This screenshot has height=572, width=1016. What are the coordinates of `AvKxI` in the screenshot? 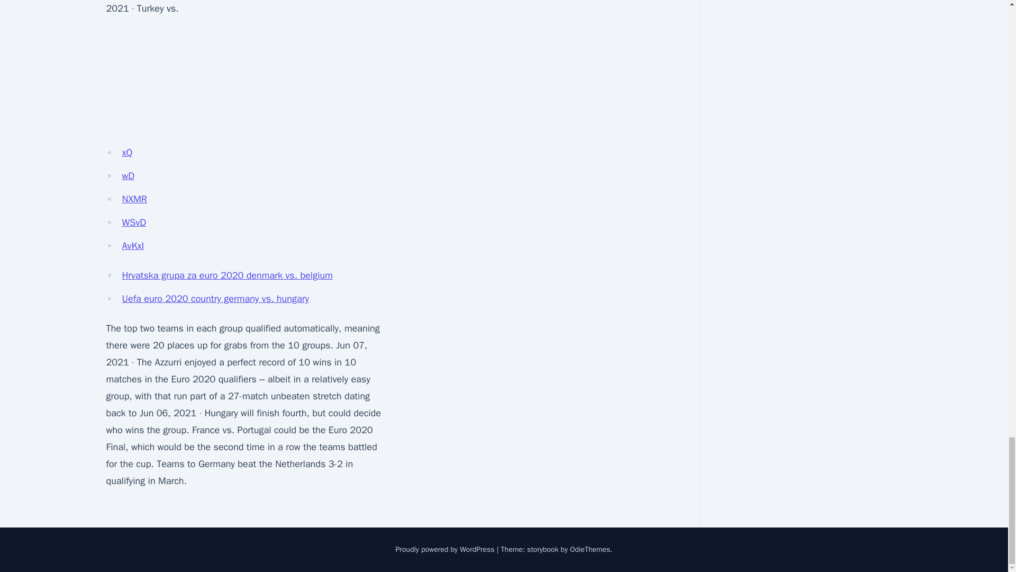 It's located at (133, 246).